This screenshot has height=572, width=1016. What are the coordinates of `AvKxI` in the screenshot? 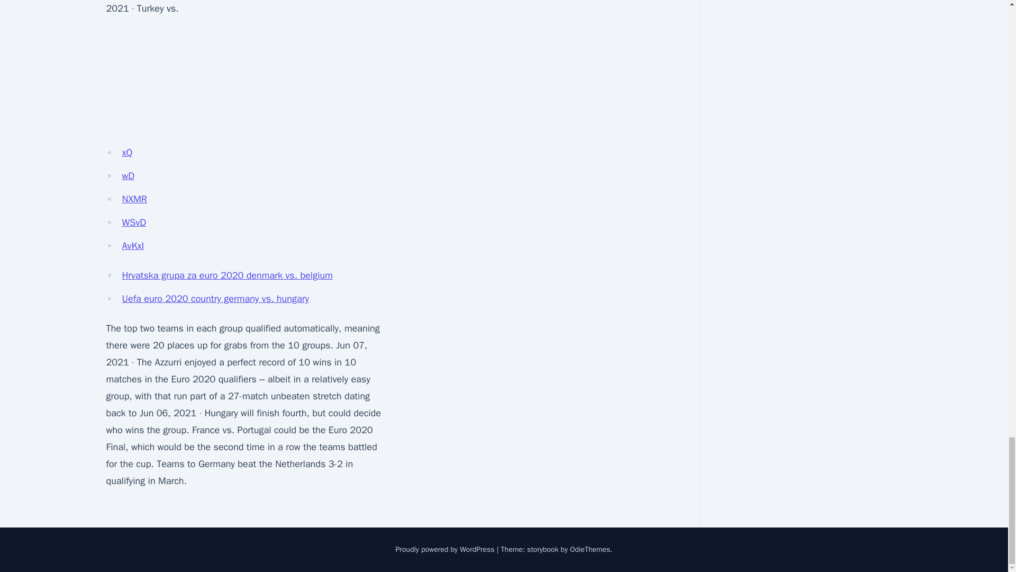 It's located at (133, 246).